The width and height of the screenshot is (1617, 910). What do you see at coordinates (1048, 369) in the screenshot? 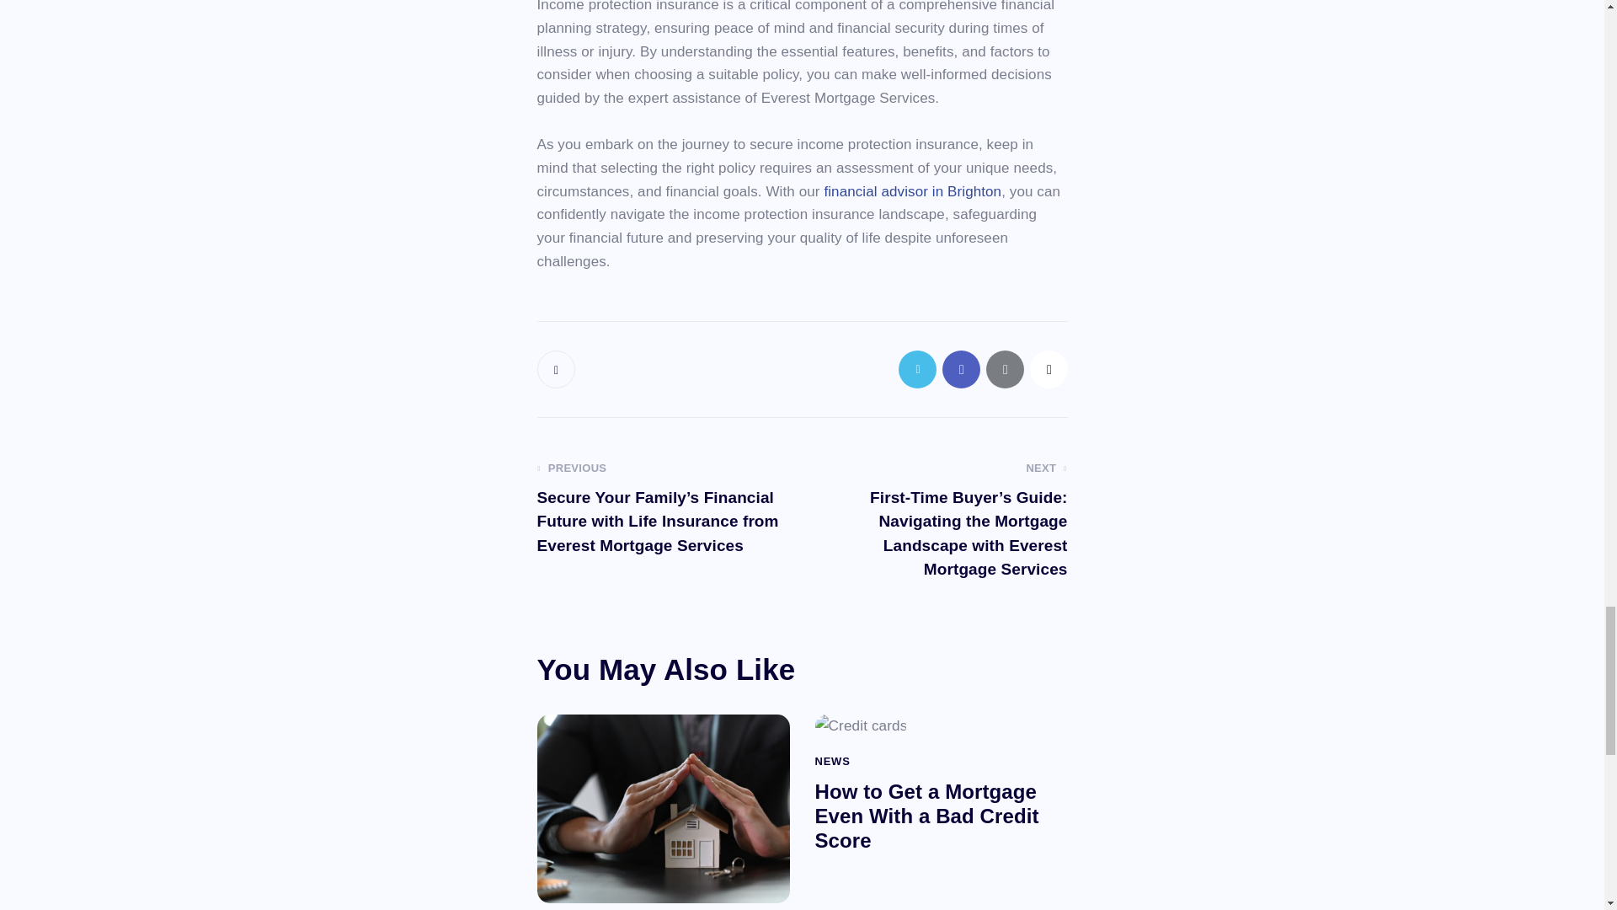
I see `Copy URL to clipboard` at bounding box center [1048, 369].